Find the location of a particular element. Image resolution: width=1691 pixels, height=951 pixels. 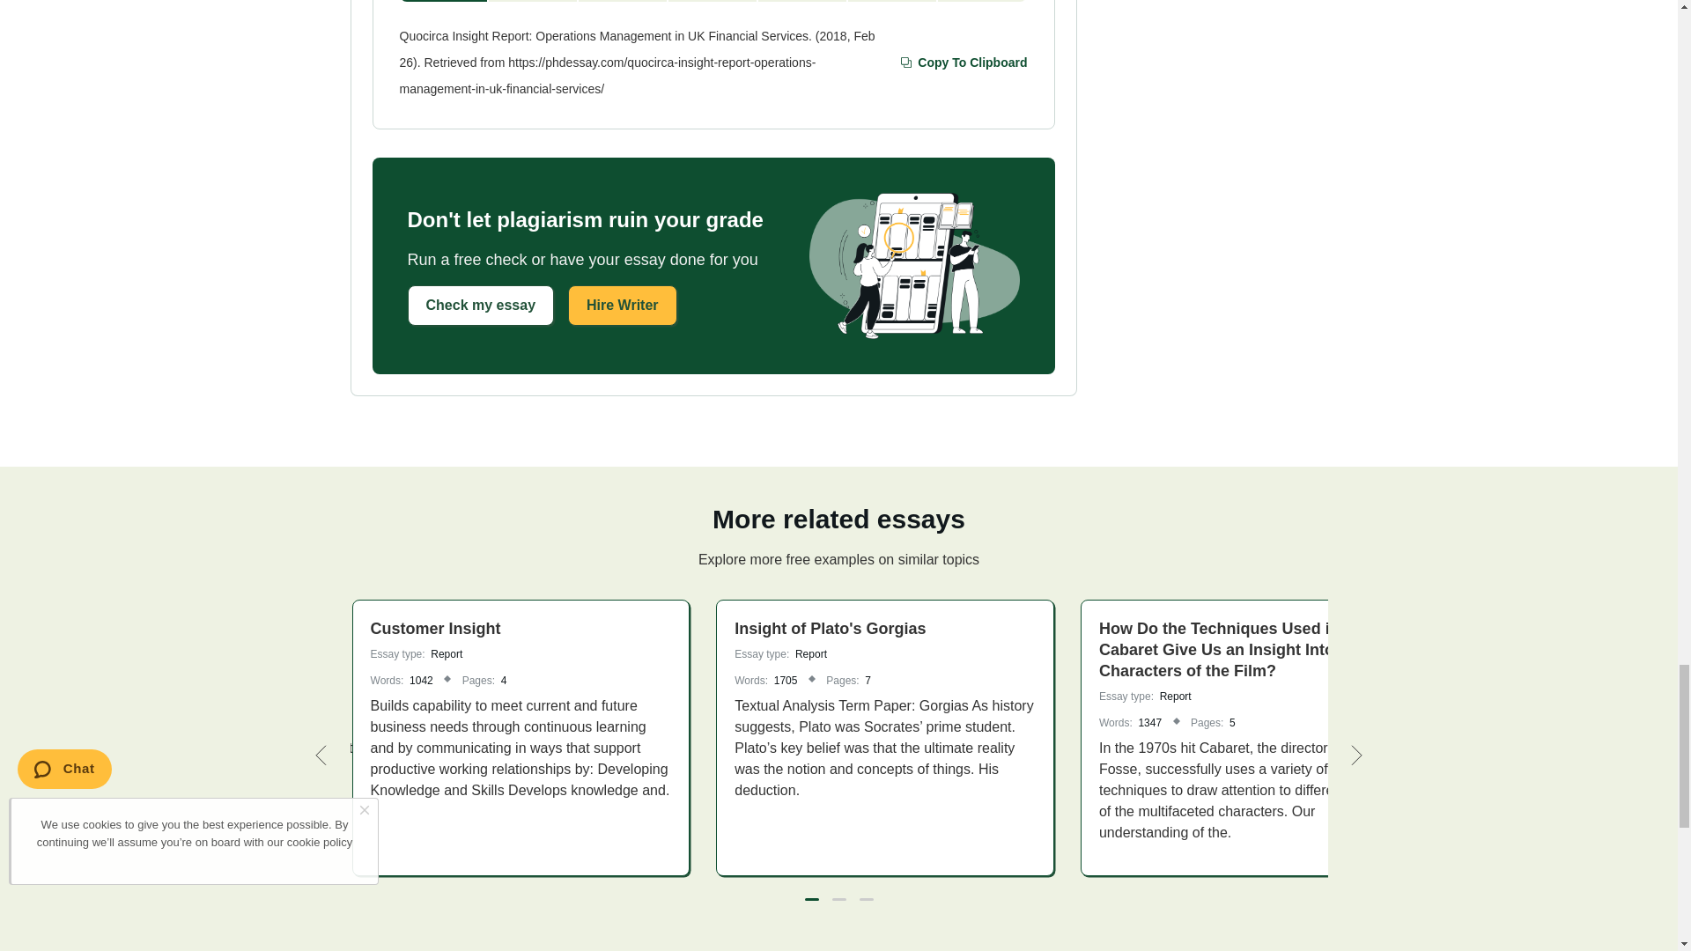

ASA is located at coordinates (803, 1).